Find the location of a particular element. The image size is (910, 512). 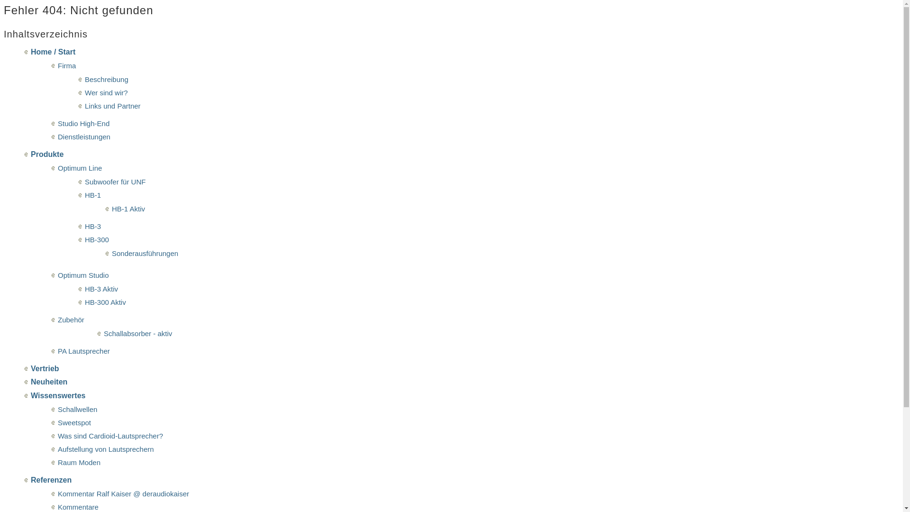

Sweetspot is located at coordinates (74, 422).